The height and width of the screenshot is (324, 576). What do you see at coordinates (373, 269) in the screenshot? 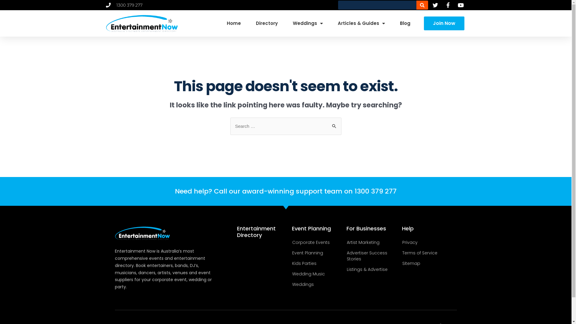
I see `Listings & Advertise` at bounding box center [373, 269].